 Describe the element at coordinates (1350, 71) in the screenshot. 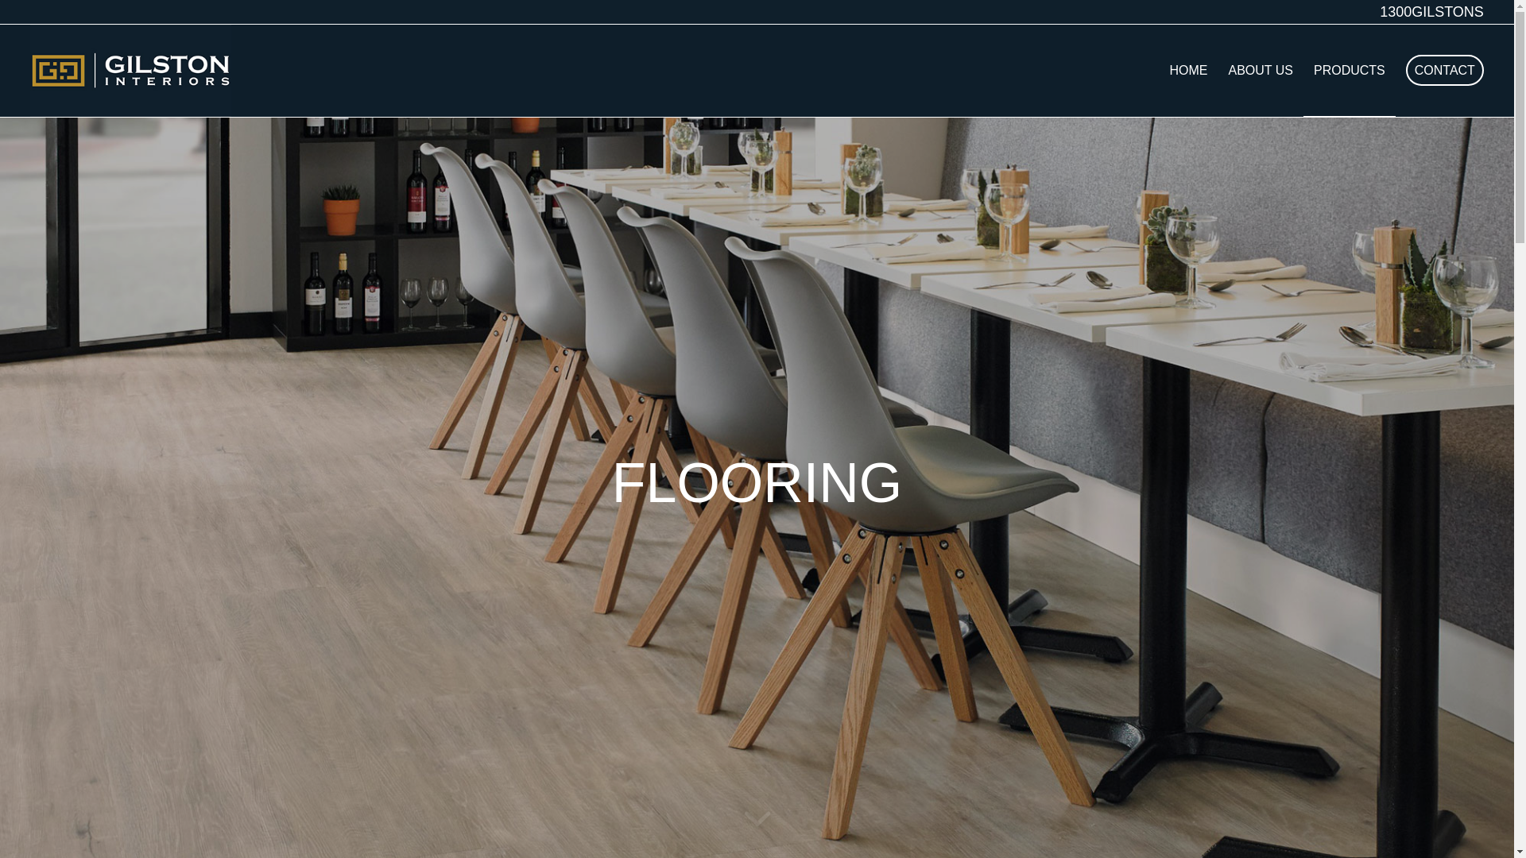

I see `PRODUCTS` at that location.